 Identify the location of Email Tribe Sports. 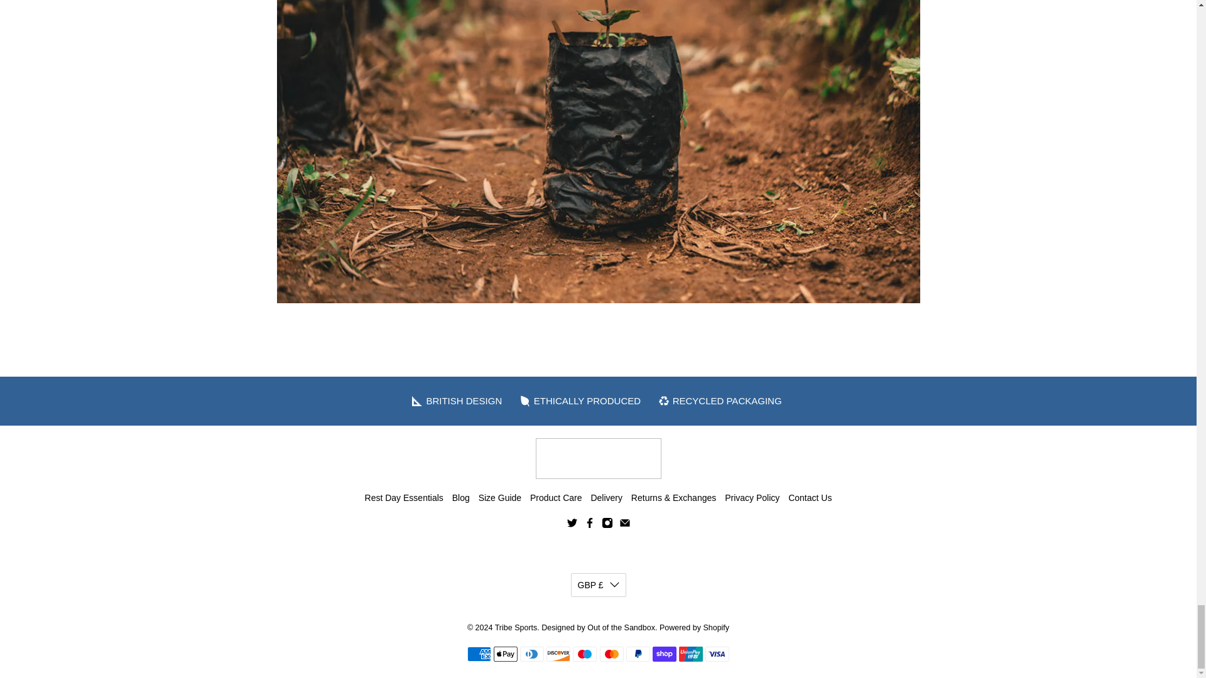
(625, 525).